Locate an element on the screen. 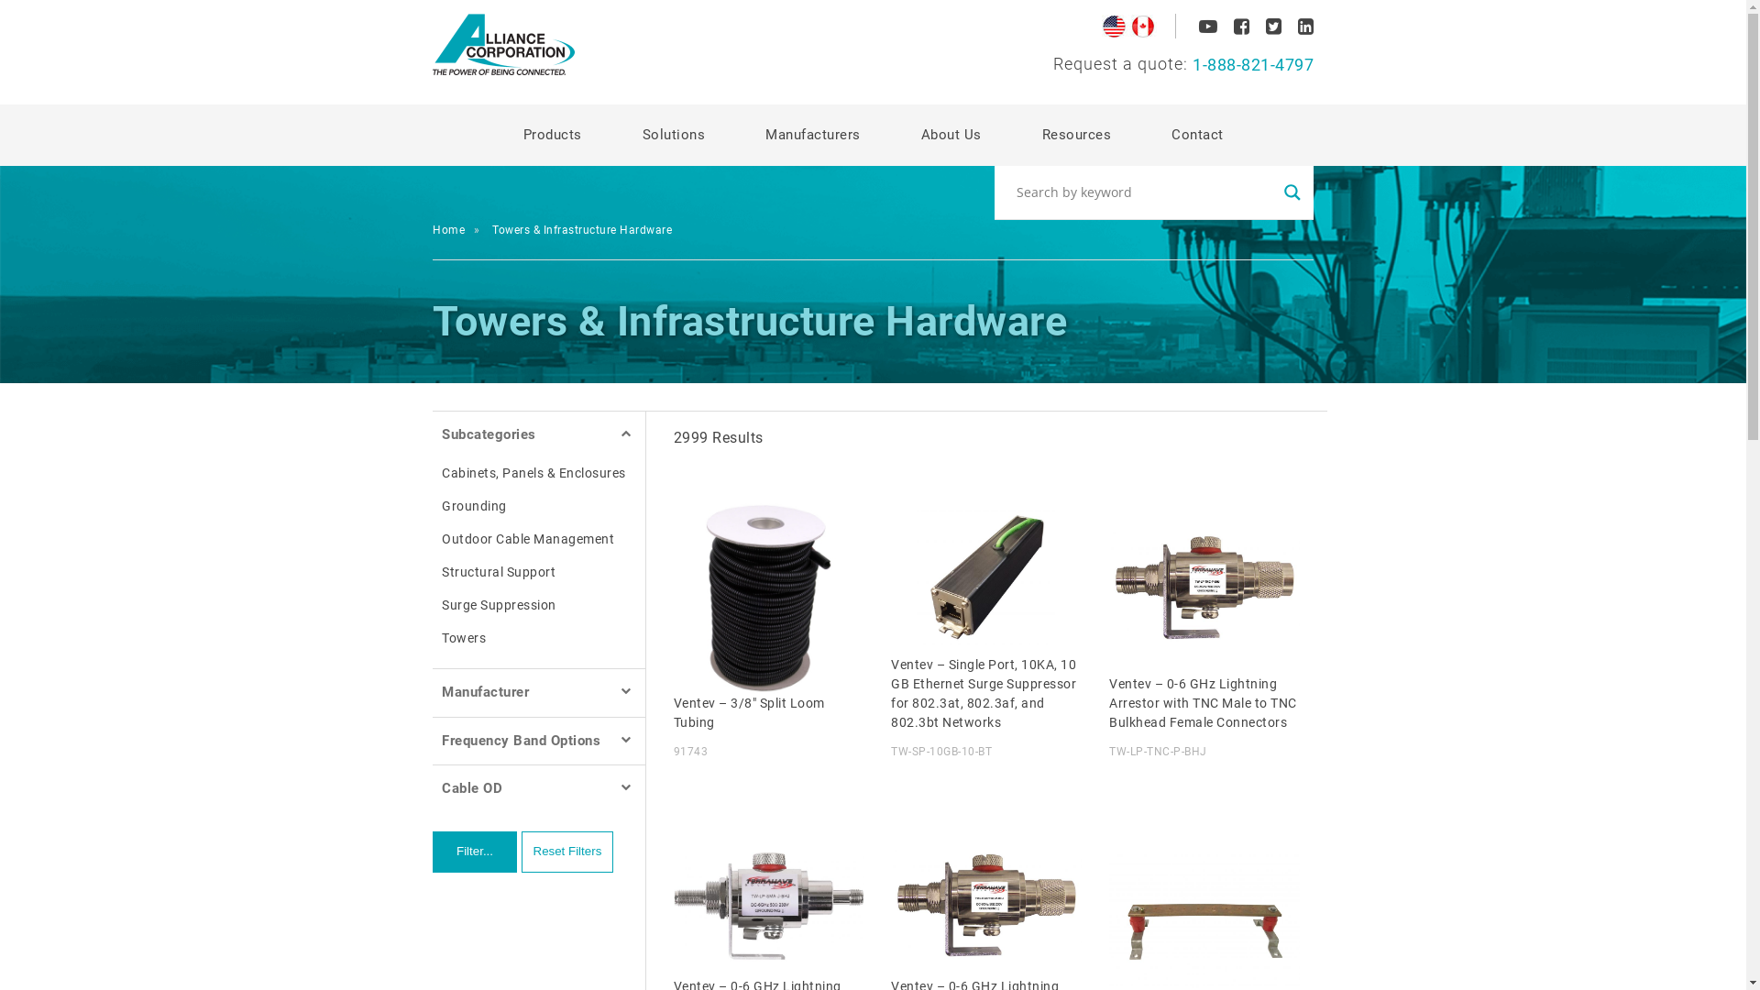  Resources is located at coordinates (1076, 136).